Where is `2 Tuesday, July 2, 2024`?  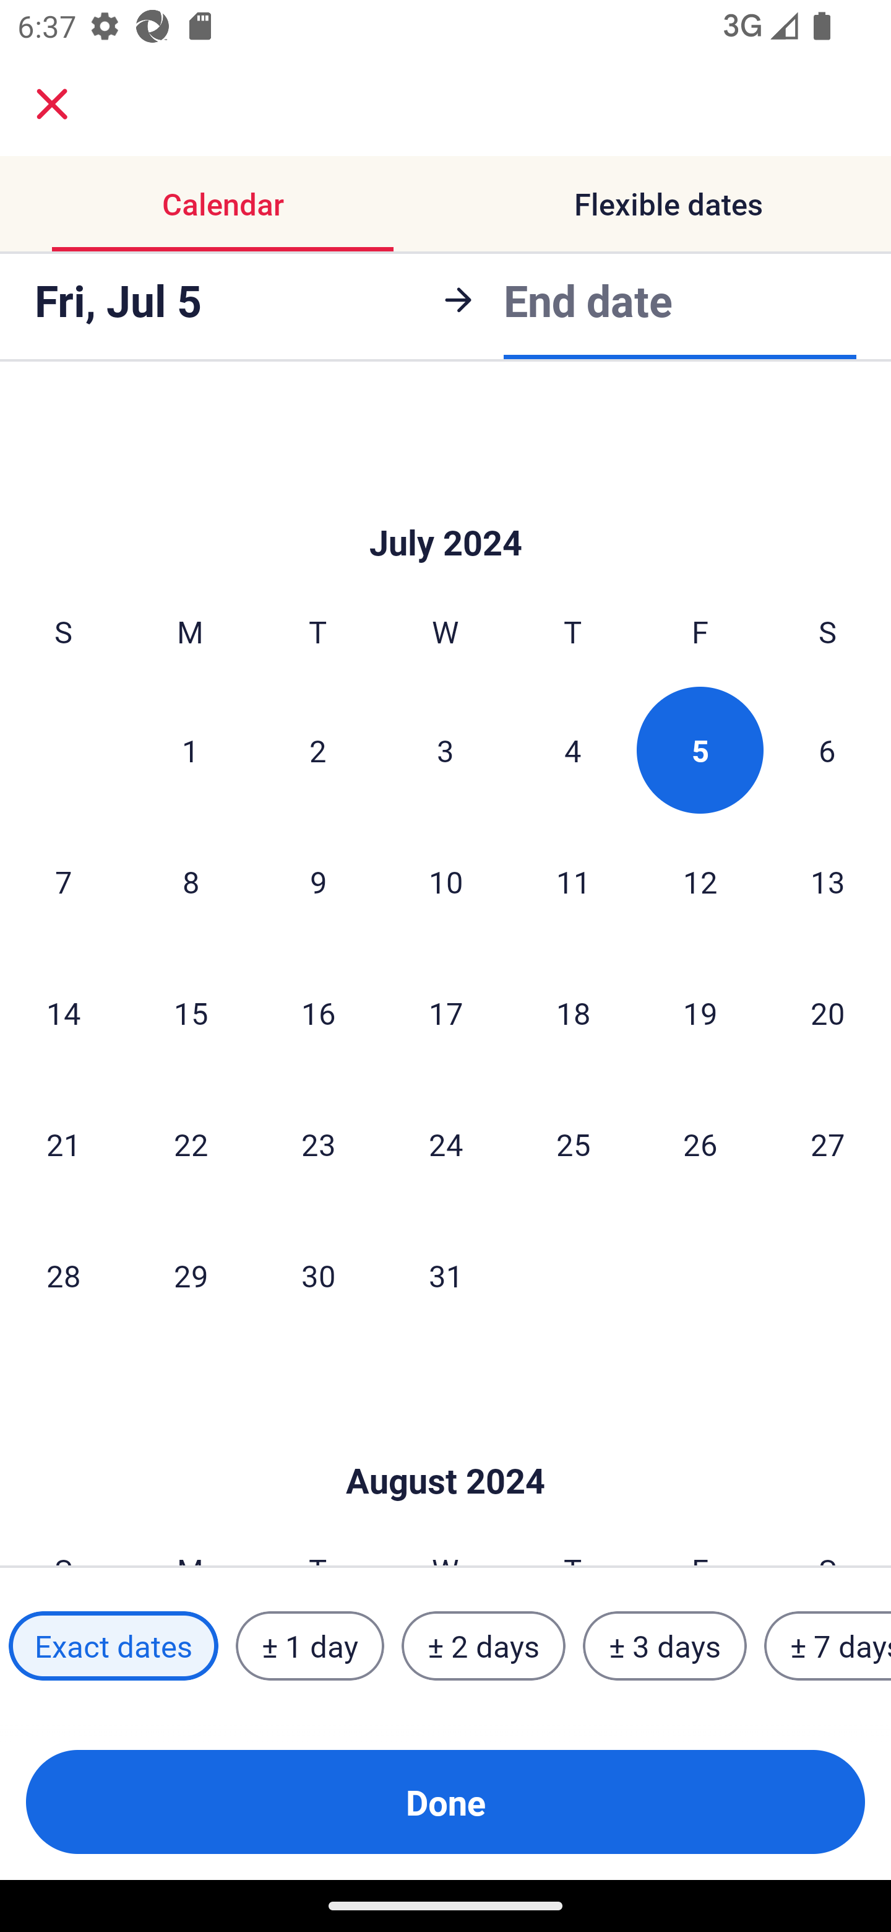
2 Tuesday, July 2, 2024 is located at coordinates (317, 749).